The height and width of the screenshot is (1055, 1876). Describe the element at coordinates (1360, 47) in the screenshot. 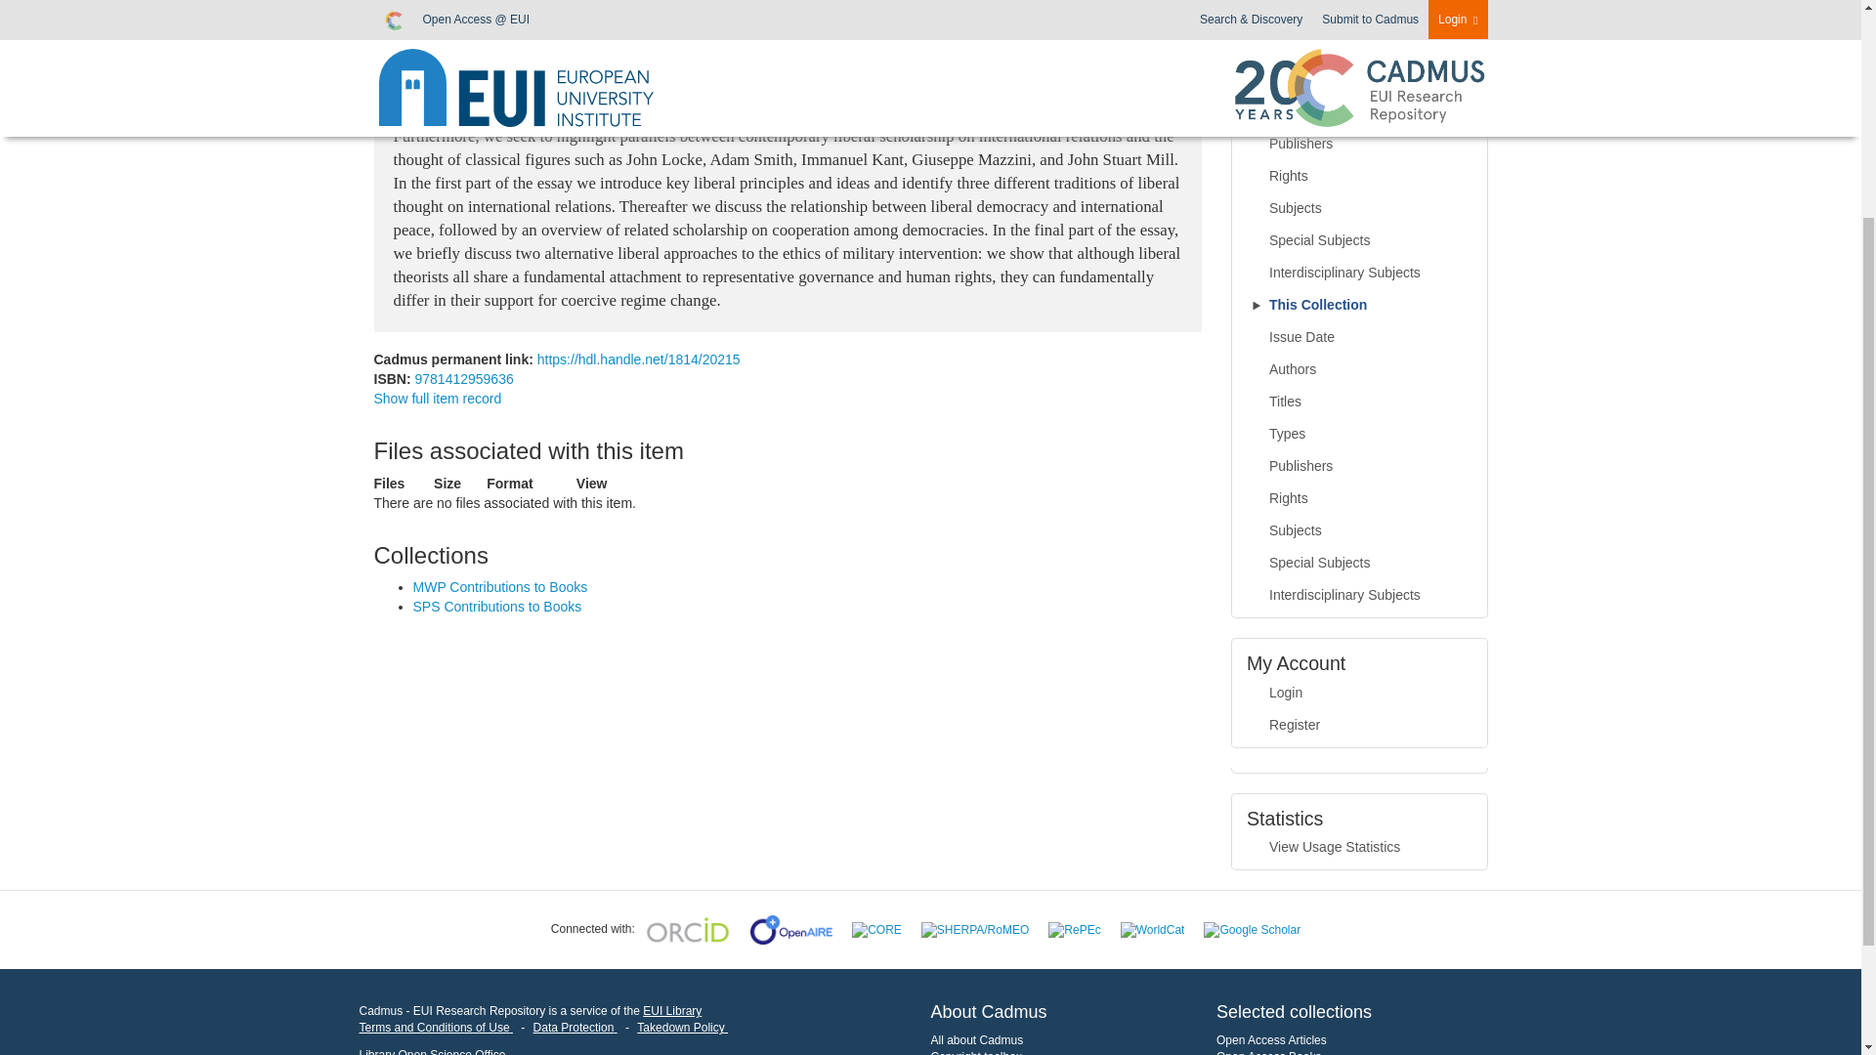

I see `Authors` at that location.